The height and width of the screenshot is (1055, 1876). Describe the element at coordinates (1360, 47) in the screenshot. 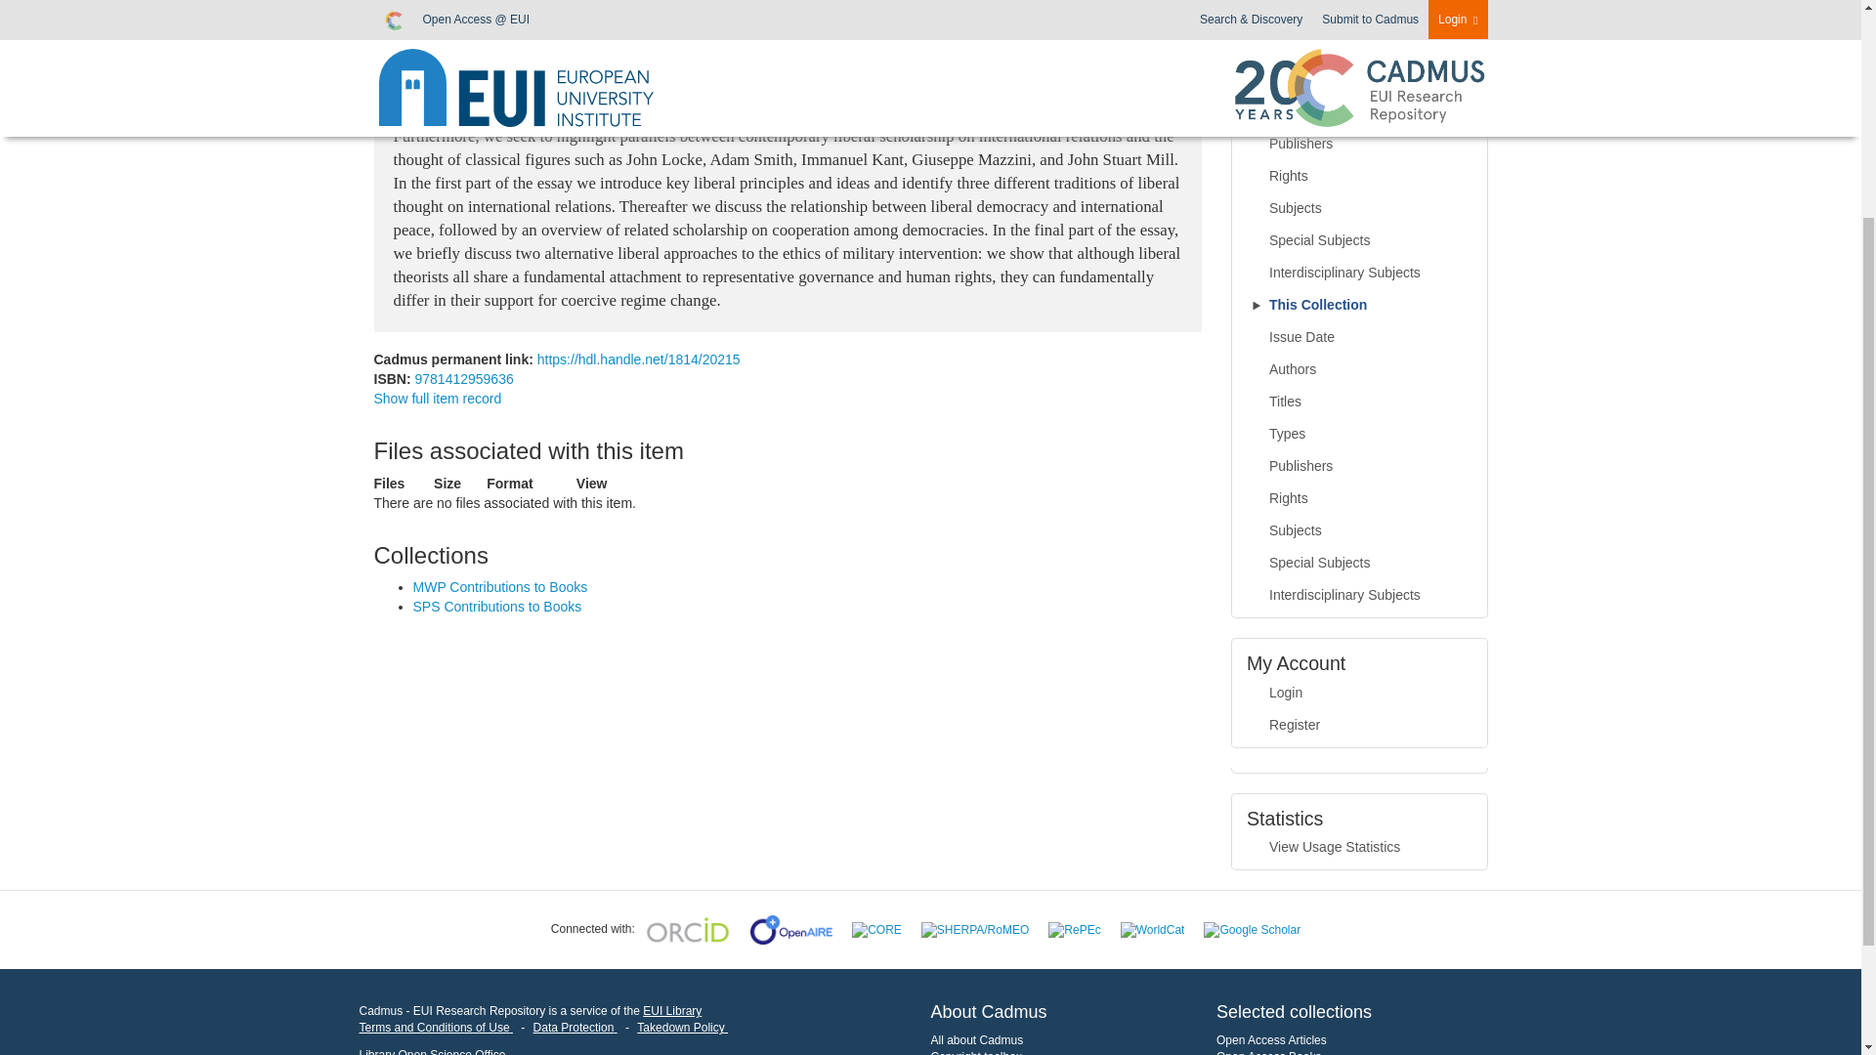

I see `Authors` at that location.